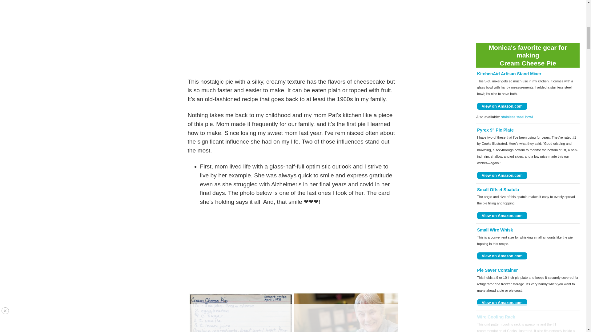 This screenshot has height=332, width=591. Describe the element at coordinates (502, 175) in the screenshot. I see `View on Amazon.com` at that location.